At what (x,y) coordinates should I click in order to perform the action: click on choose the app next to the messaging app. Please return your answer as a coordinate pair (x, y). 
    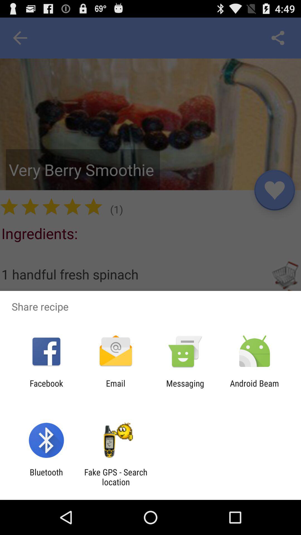
    Looking at the image, I should click on (254, 388).